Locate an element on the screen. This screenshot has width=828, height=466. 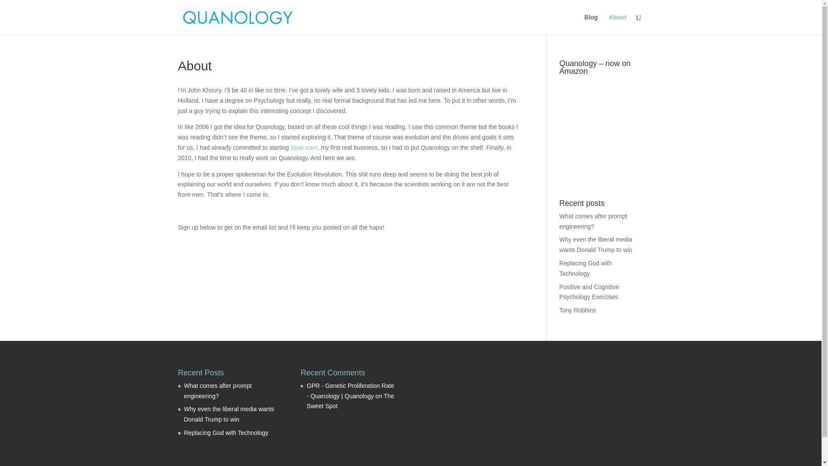
liquic.com is located at coordinates (304, 147).